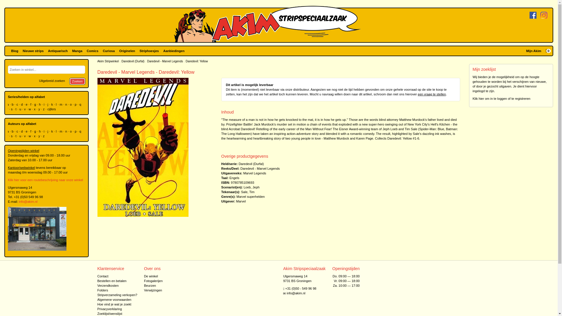 The width and height of the screenshot is (562, 316). I want to click on Comics, so click(92, 51).